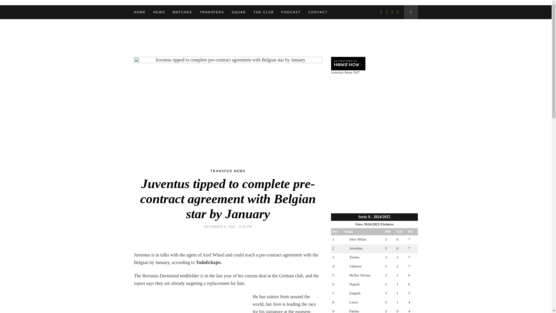 The height and width of the screenshot is (313, 556). Describe the element at coordinates (182, 12) in the screenshot. I see `MATCHES` at that location.